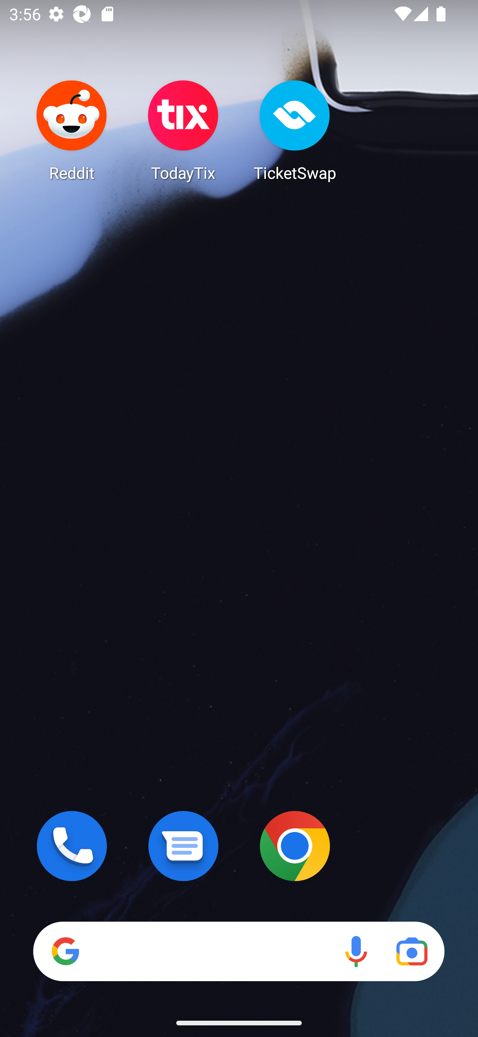  What do you see at coordinates (356, 951) in the screenshot?
I see `Voice search` at bounding box center [356, 951].